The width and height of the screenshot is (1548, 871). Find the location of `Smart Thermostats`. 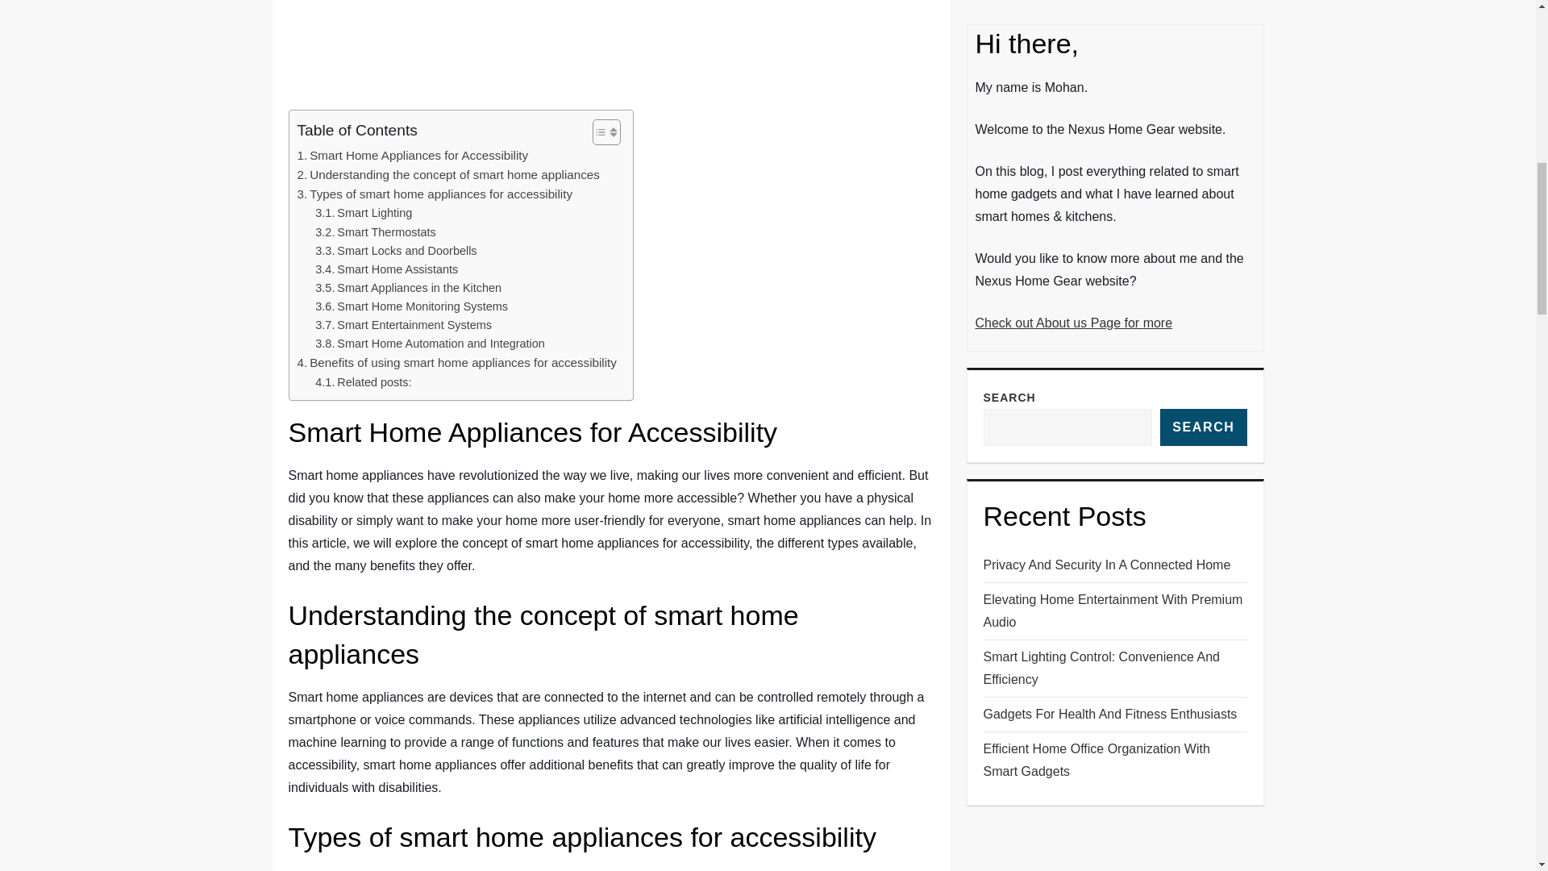

Smart Thermostats is located at coordinates (375, 232).